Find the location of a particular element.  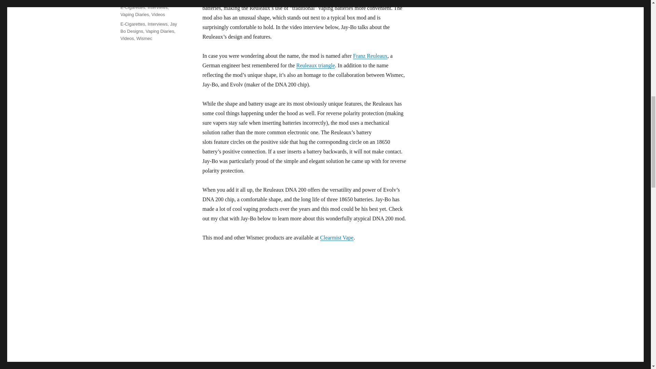

18650 batteries is located at coordinates (251, 1).